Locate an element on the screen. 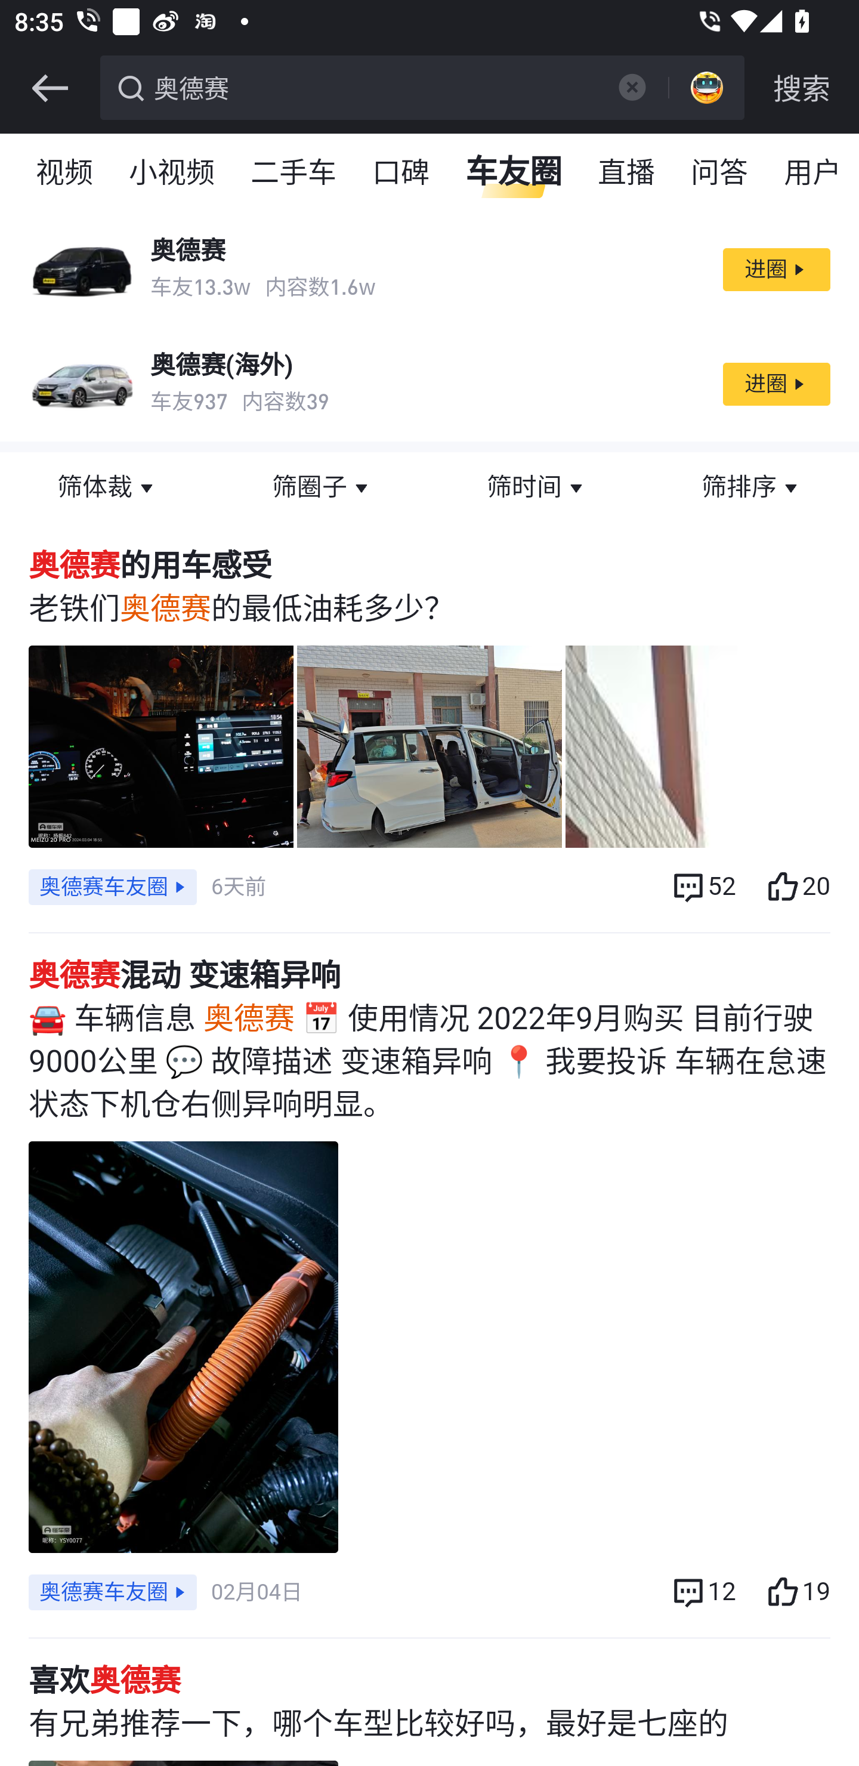 This screenshot has width=859, height=1766. 筛时间 is located at coordinates (537, 488).